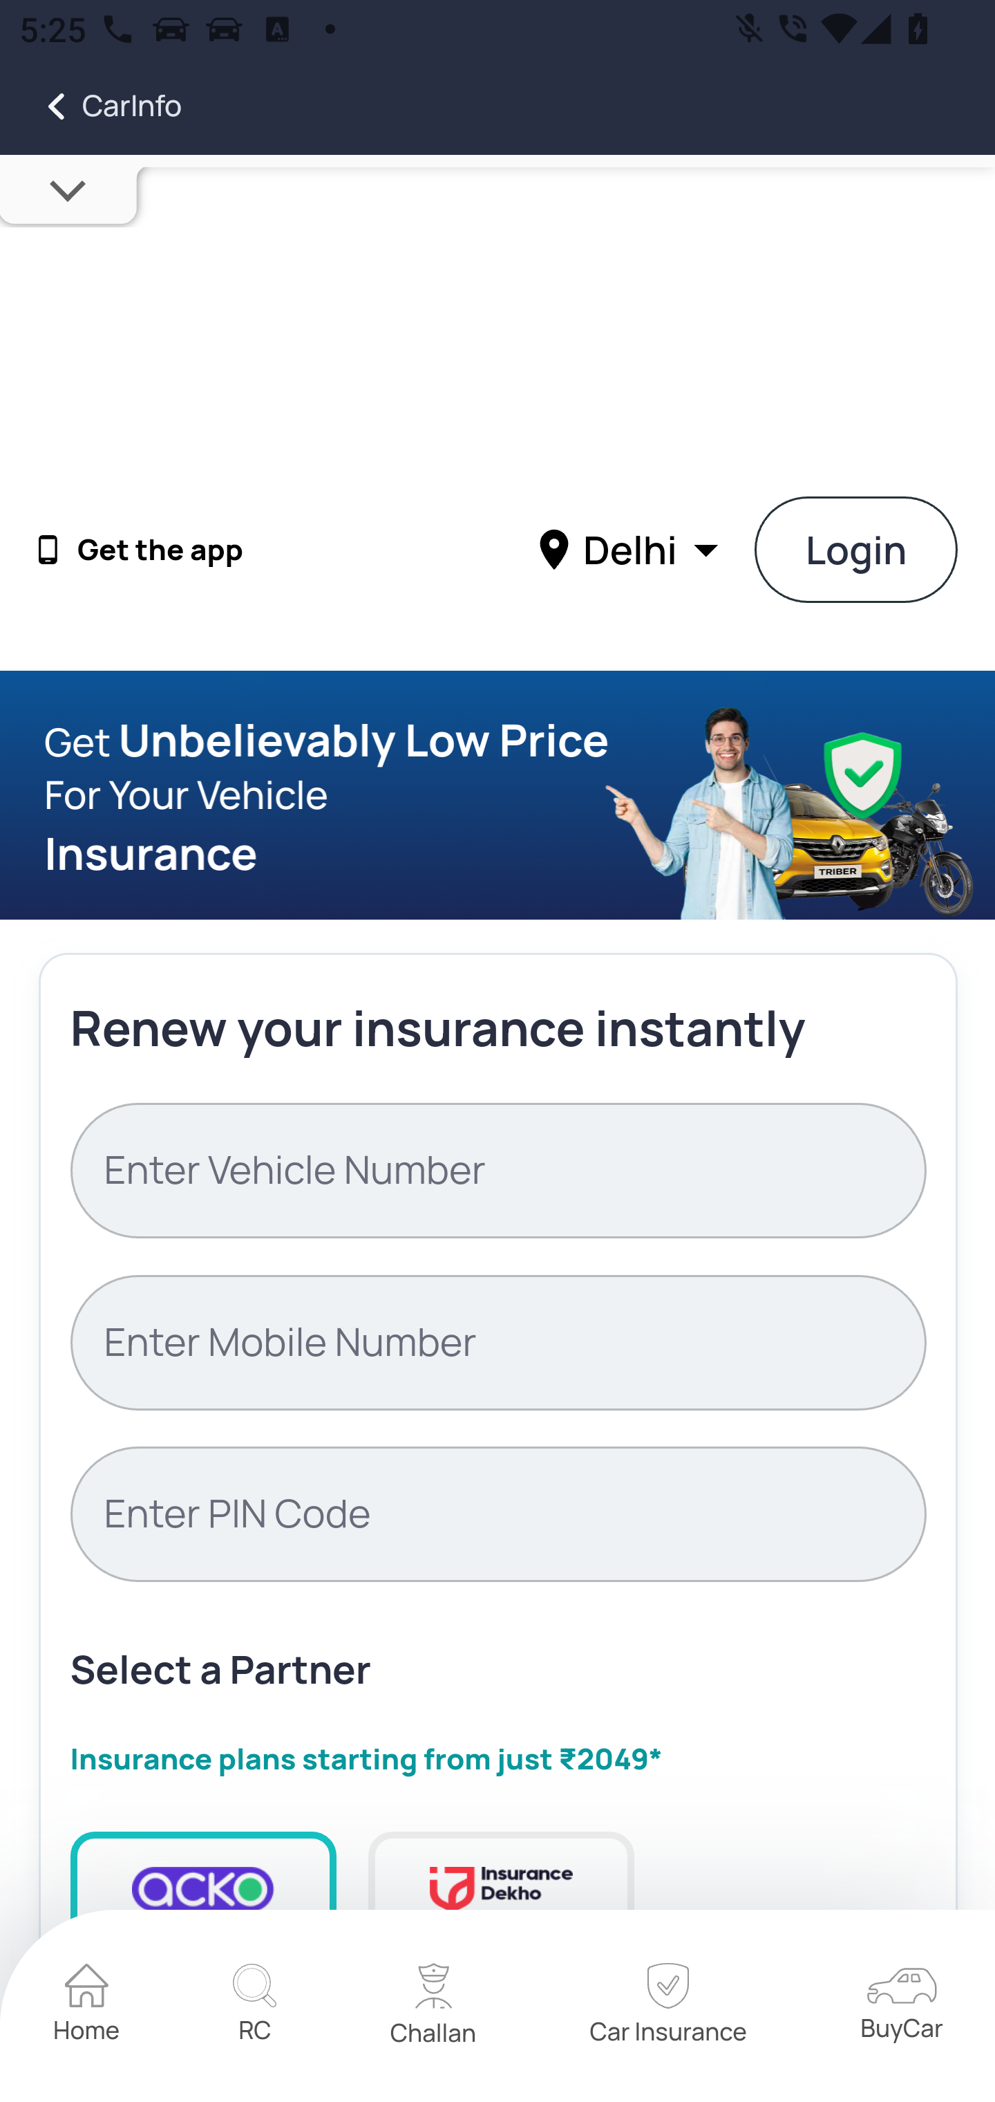  What do you see at coordinates (901, 2006) in the screenshot?
I see `home BuyCar home BuyCar` at bounding box center [901, 2006].